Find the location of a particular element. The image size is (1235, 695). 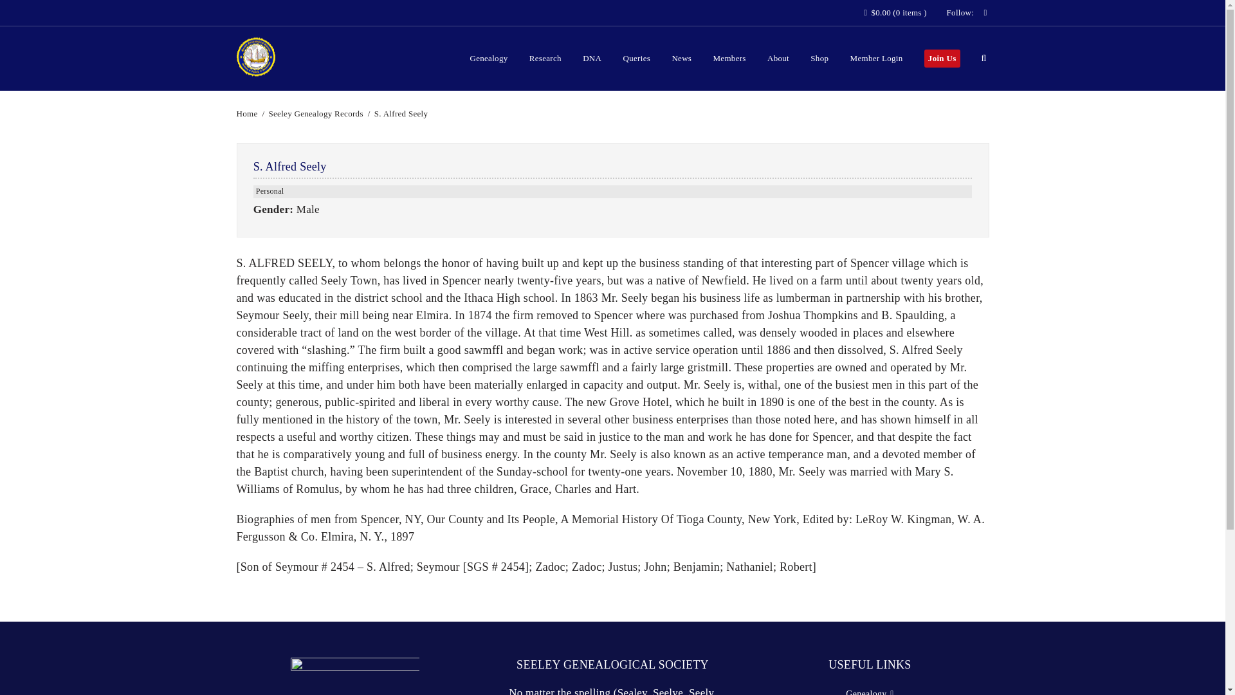

Research is located at coordinates (545, 59).